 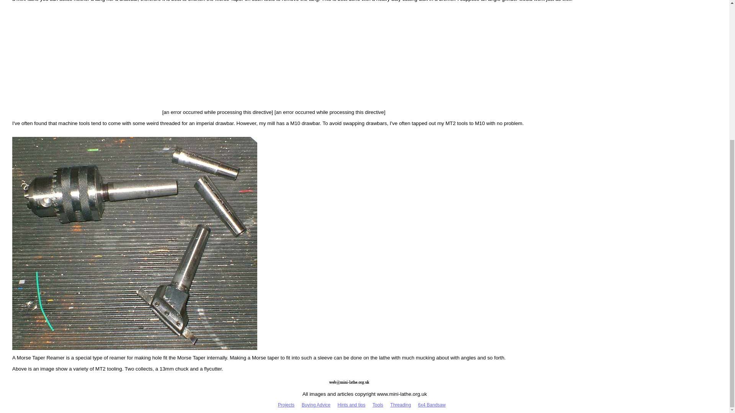 I want to click on Buying Advice, so click(x=315, y=405).